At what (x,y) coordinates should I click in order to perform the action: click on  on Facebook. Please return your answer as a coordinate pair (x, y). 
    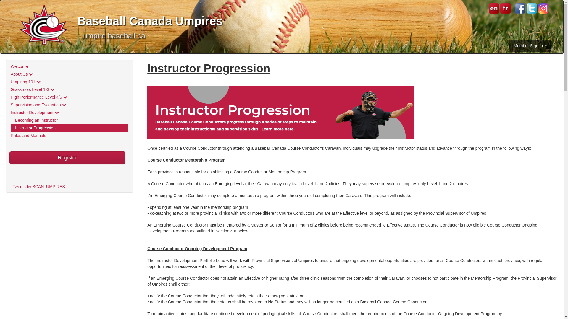
    Looking at the image, I should click on (520, 8).